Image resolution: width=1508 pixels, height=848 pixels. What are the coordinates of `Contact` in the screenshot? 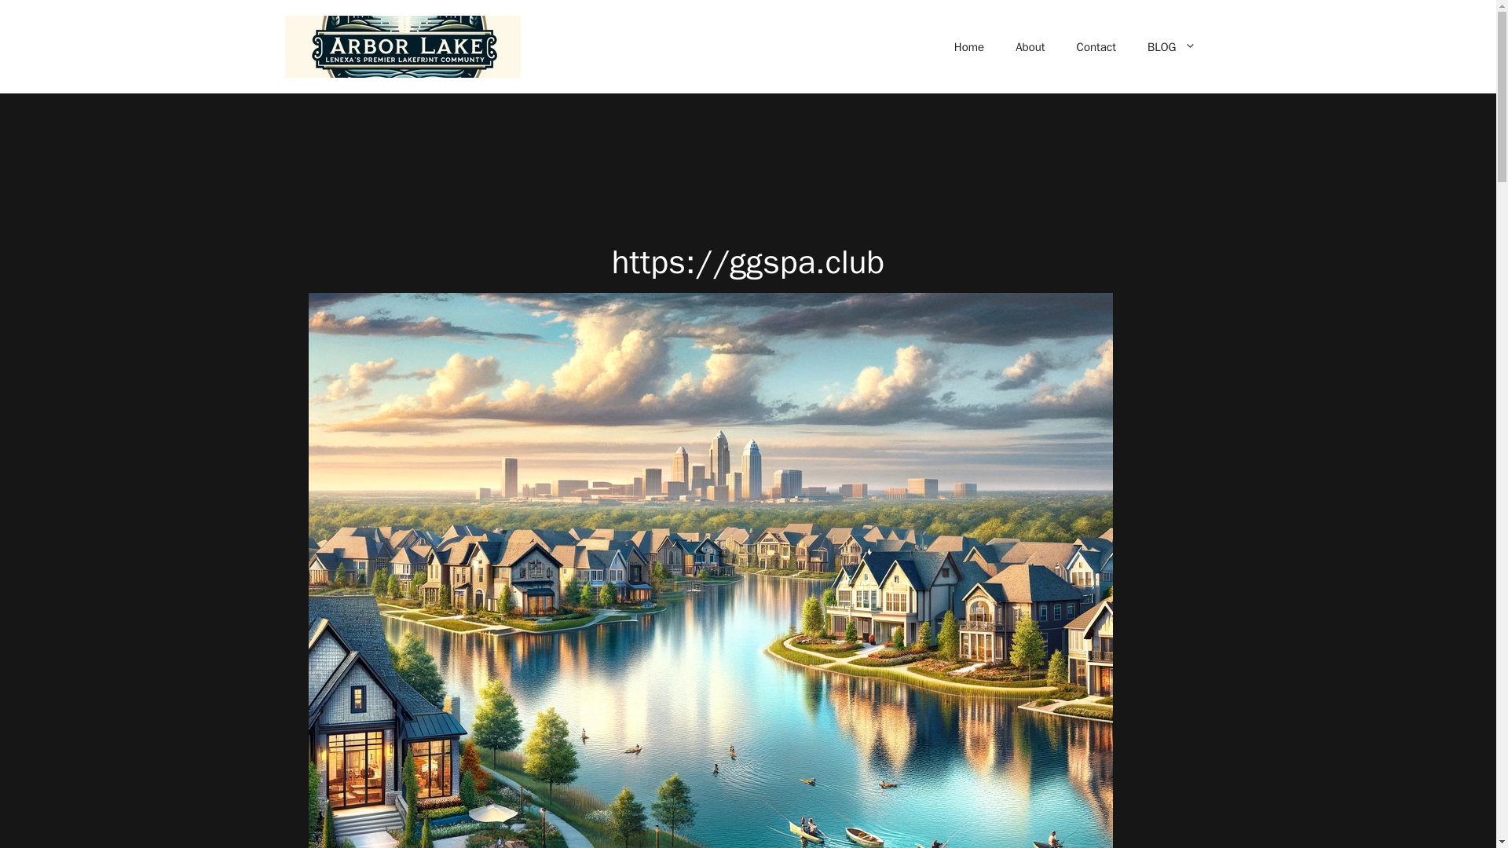 It's located at (1096, 47).